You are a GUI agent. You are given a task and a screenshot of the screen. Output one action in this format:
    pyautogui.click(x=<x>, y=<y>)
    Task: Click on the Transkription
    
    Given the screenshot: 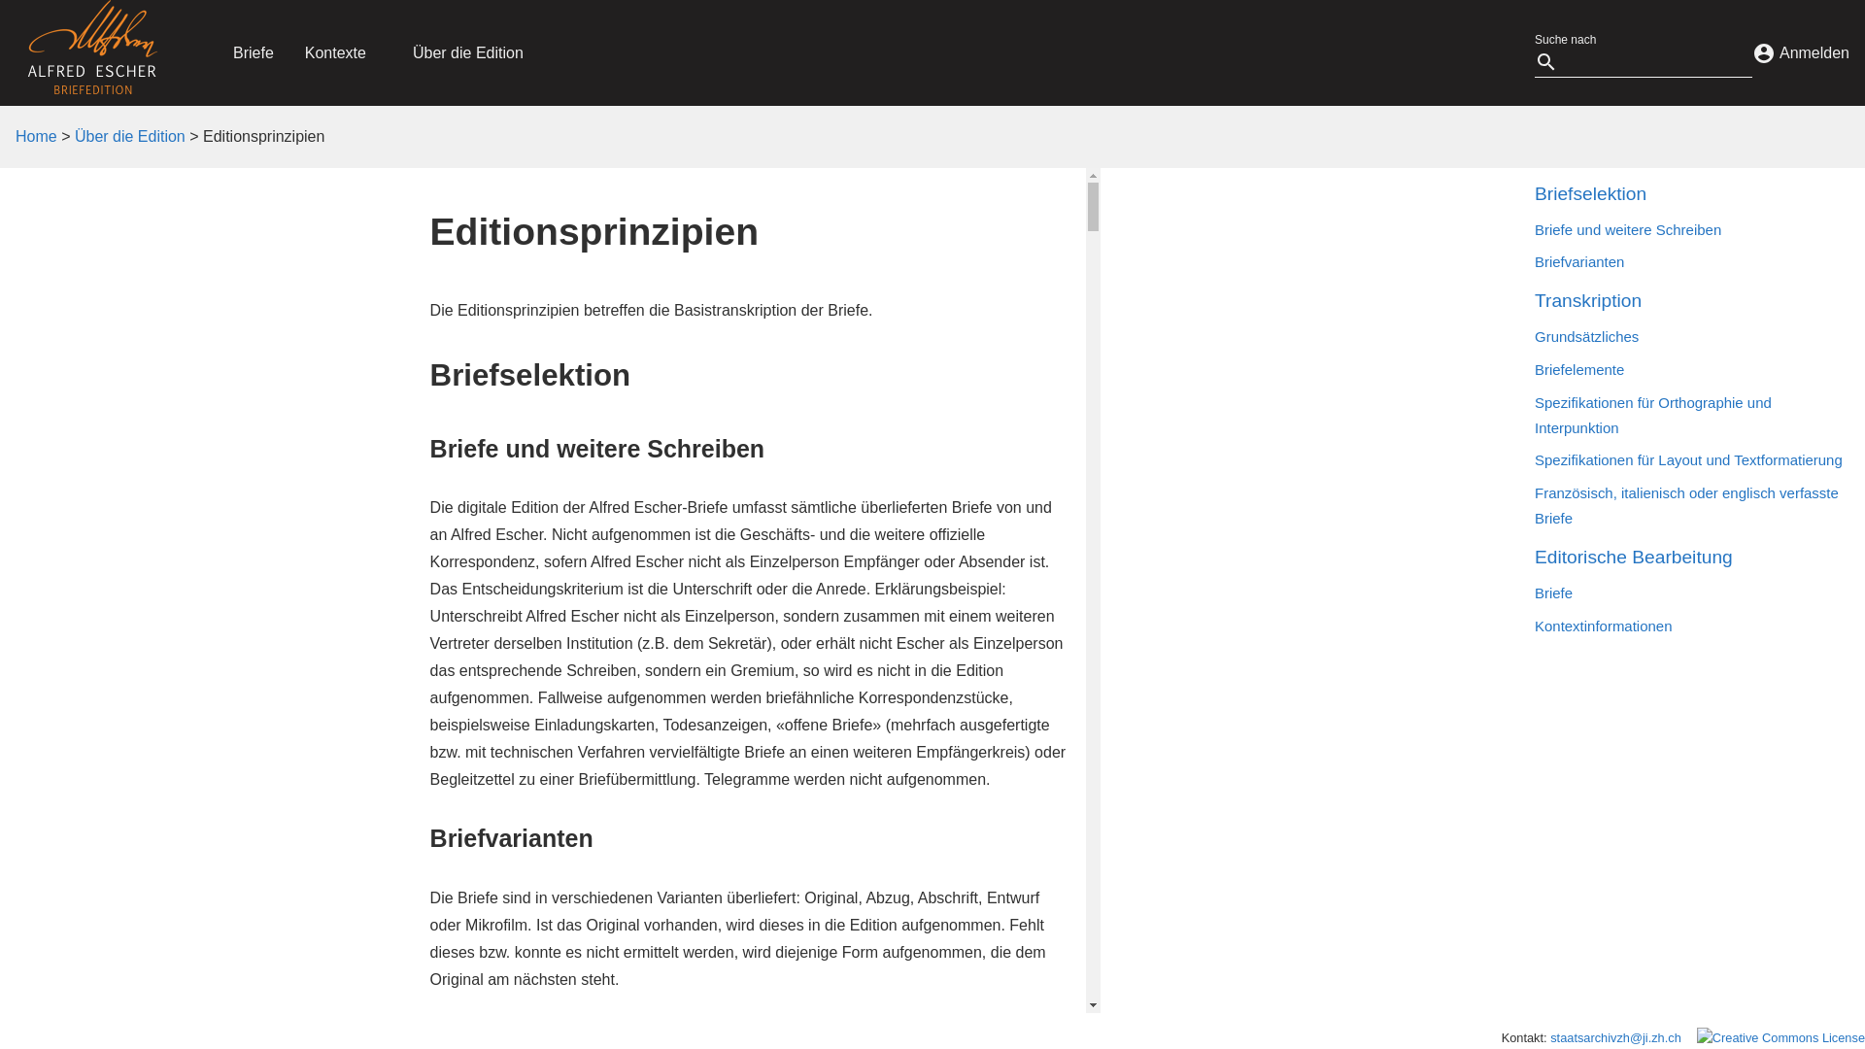 What is the action you would take?
    pyautogui.click(x=1690, y=301)
    